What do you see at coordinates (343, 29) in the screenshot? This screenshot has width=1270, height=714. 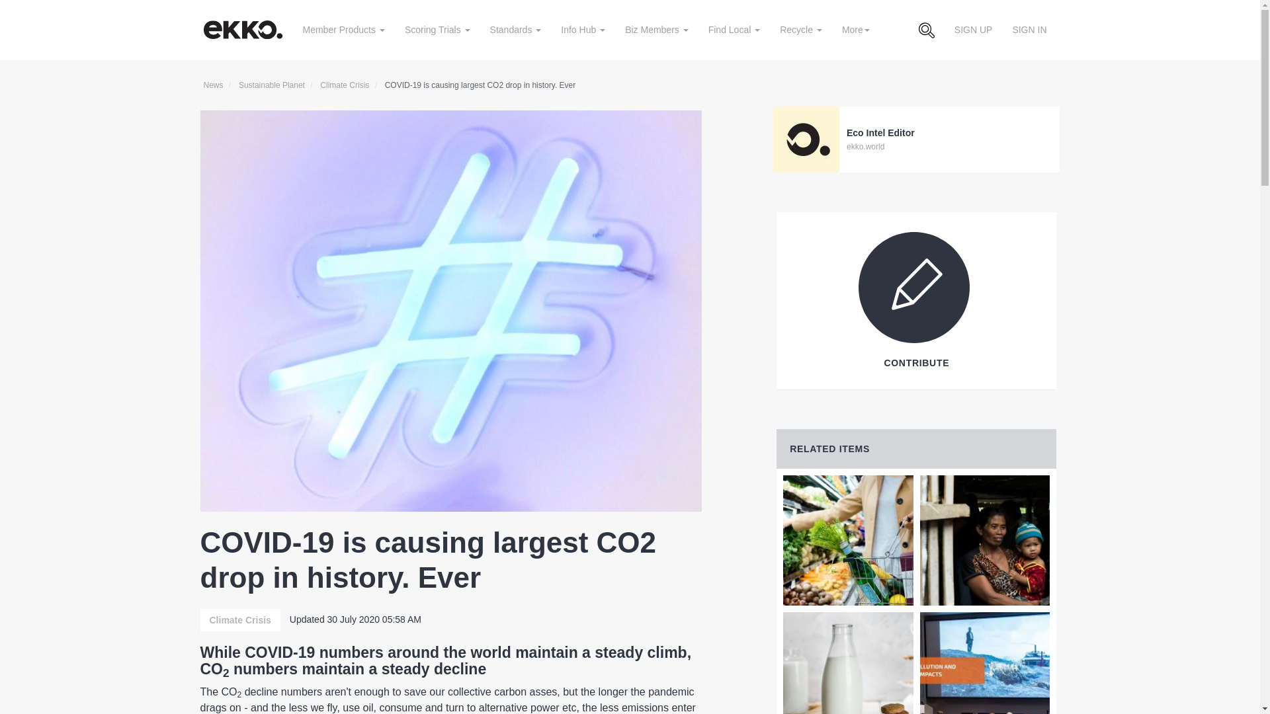 I see `Member Products` at bounding box center [343, 29].